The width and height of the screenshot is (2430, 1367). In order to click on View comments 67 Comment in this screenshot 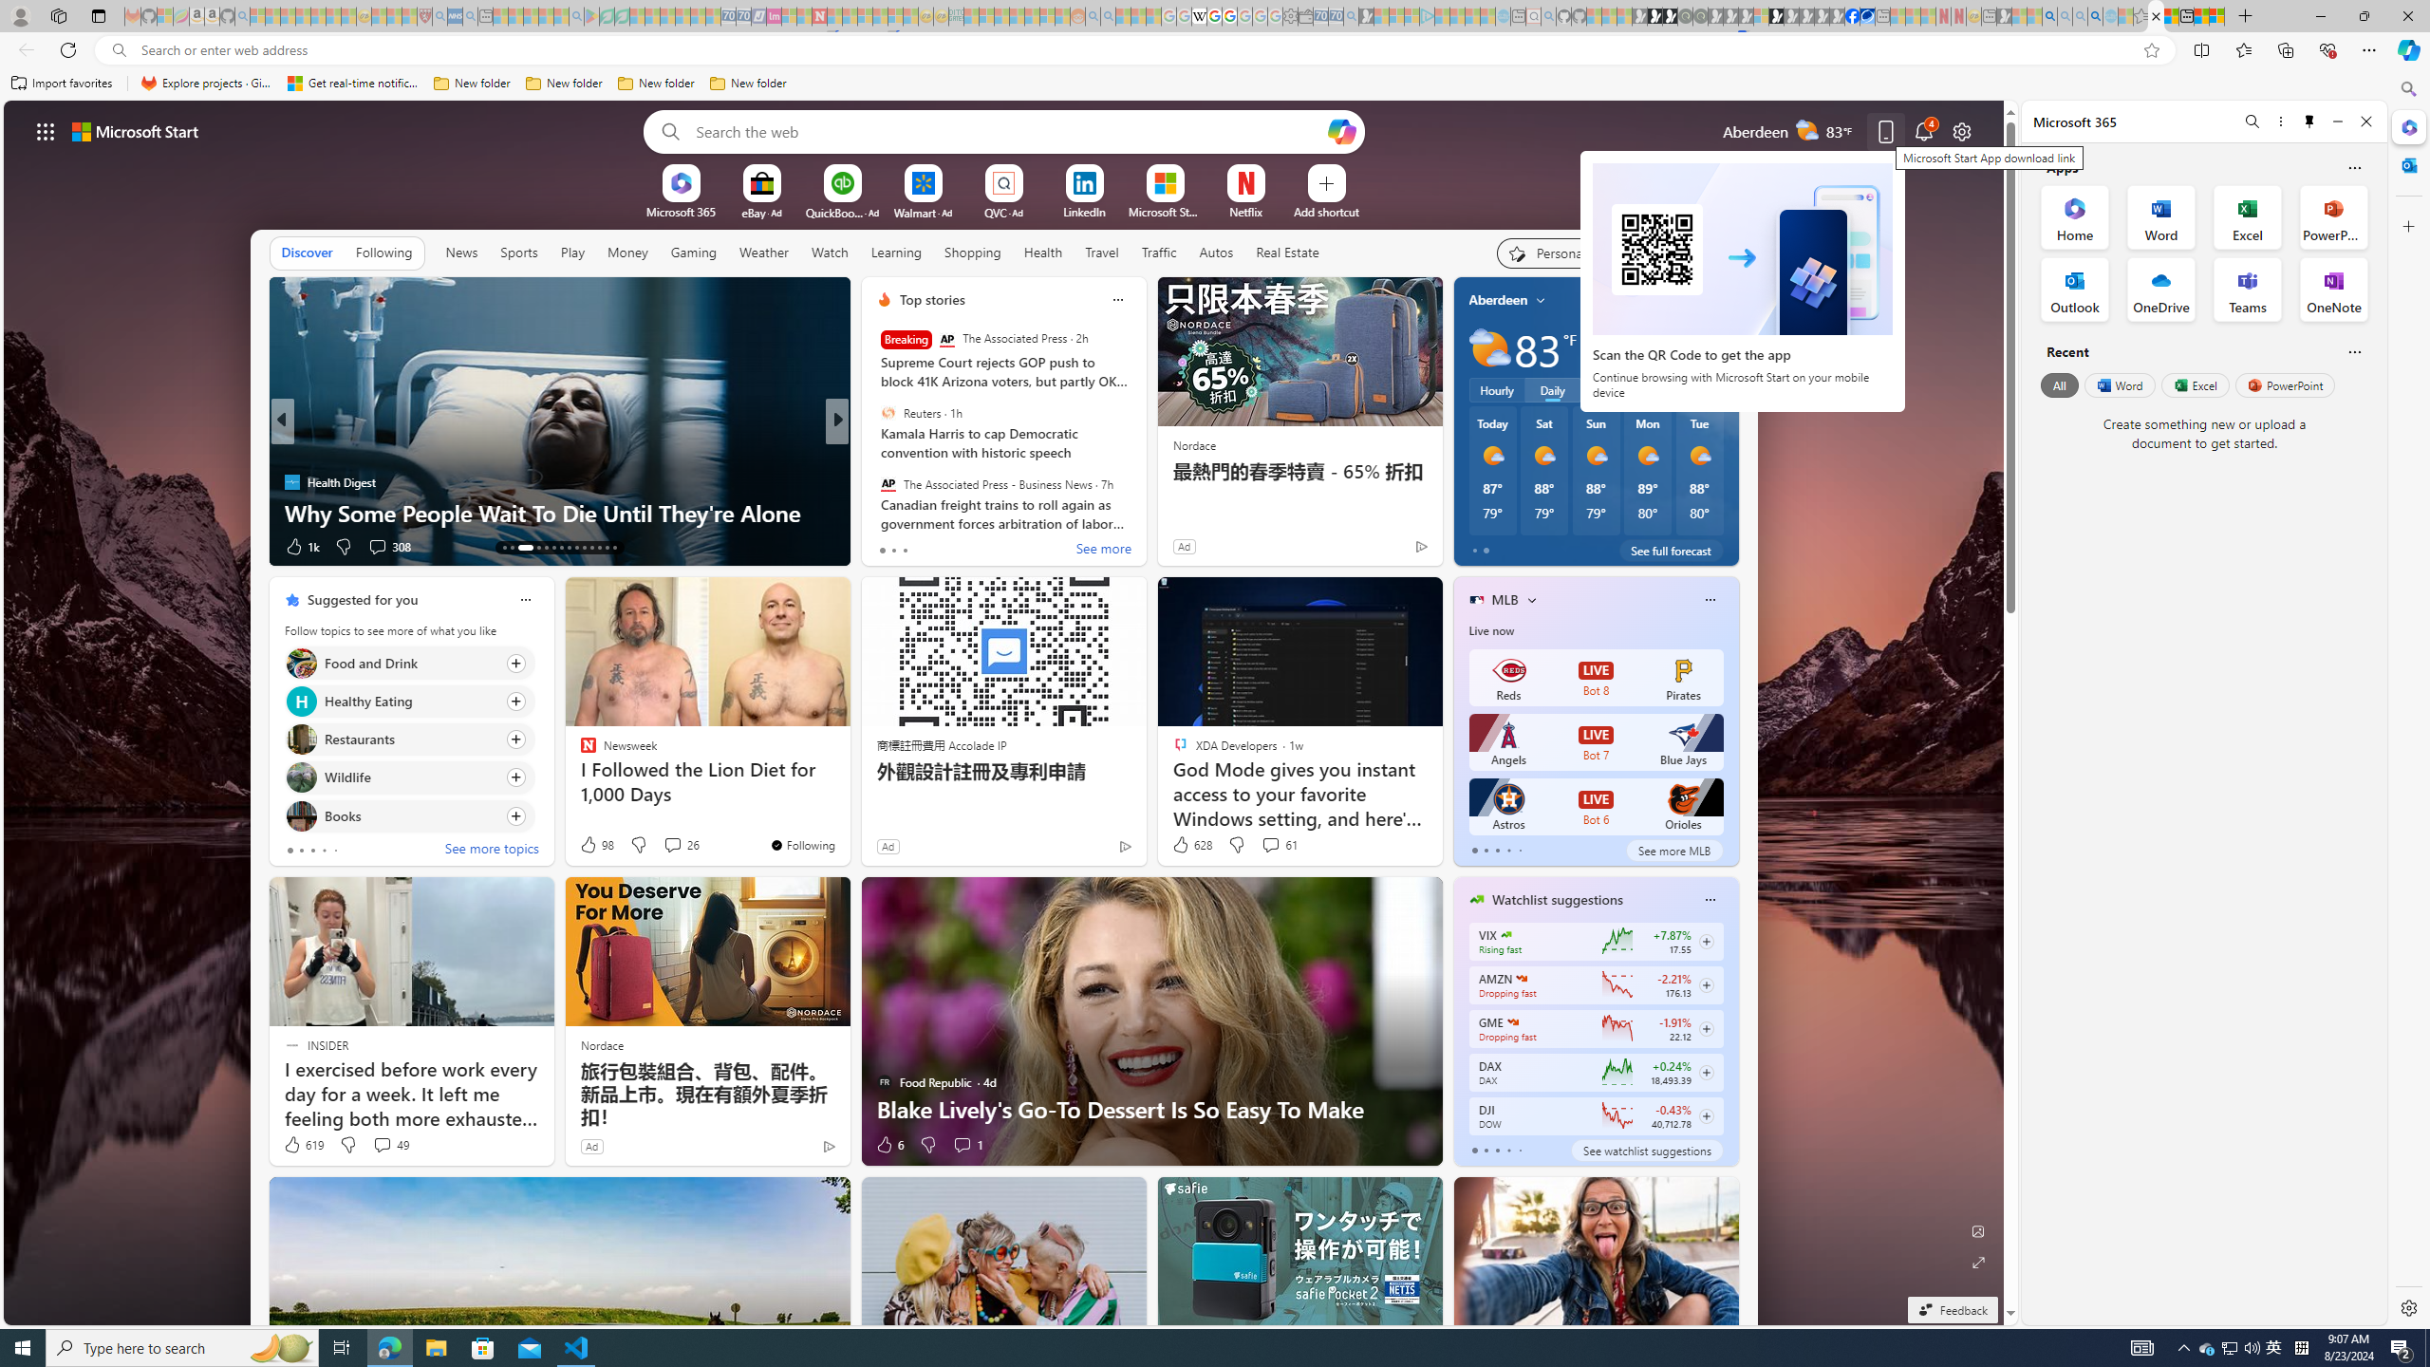, I will do `click(970, 547)`.